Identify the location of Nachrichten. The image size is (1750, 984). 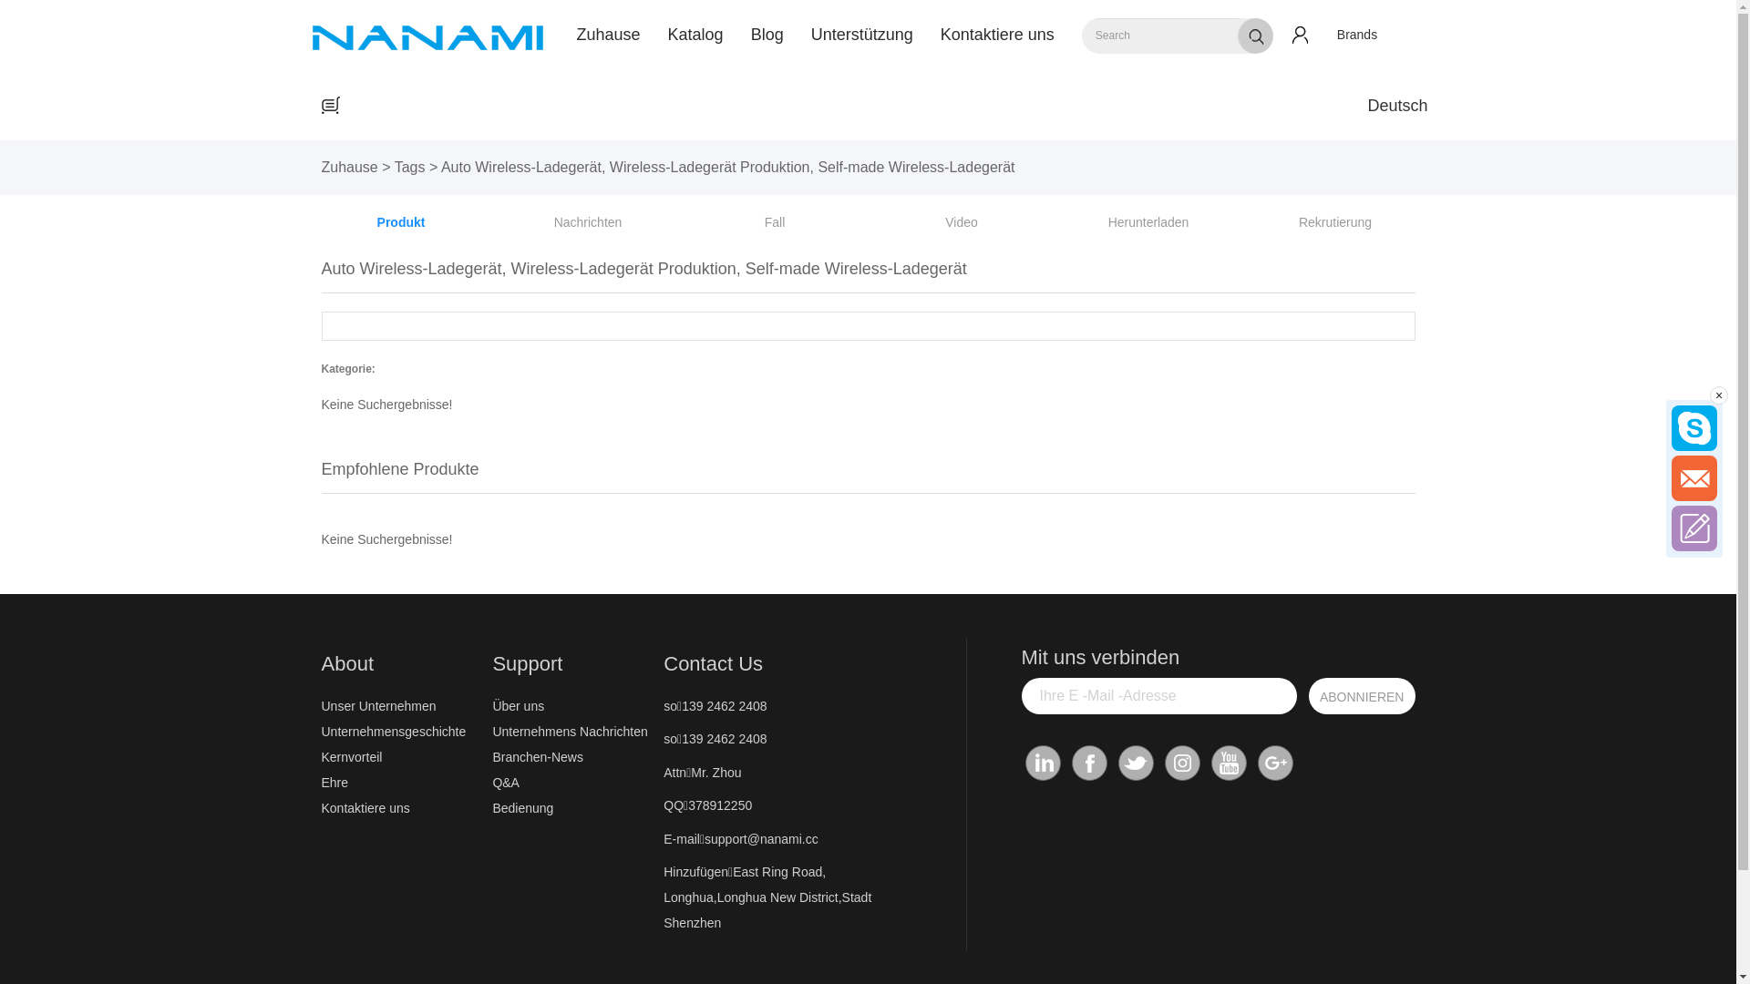
(589, 222).